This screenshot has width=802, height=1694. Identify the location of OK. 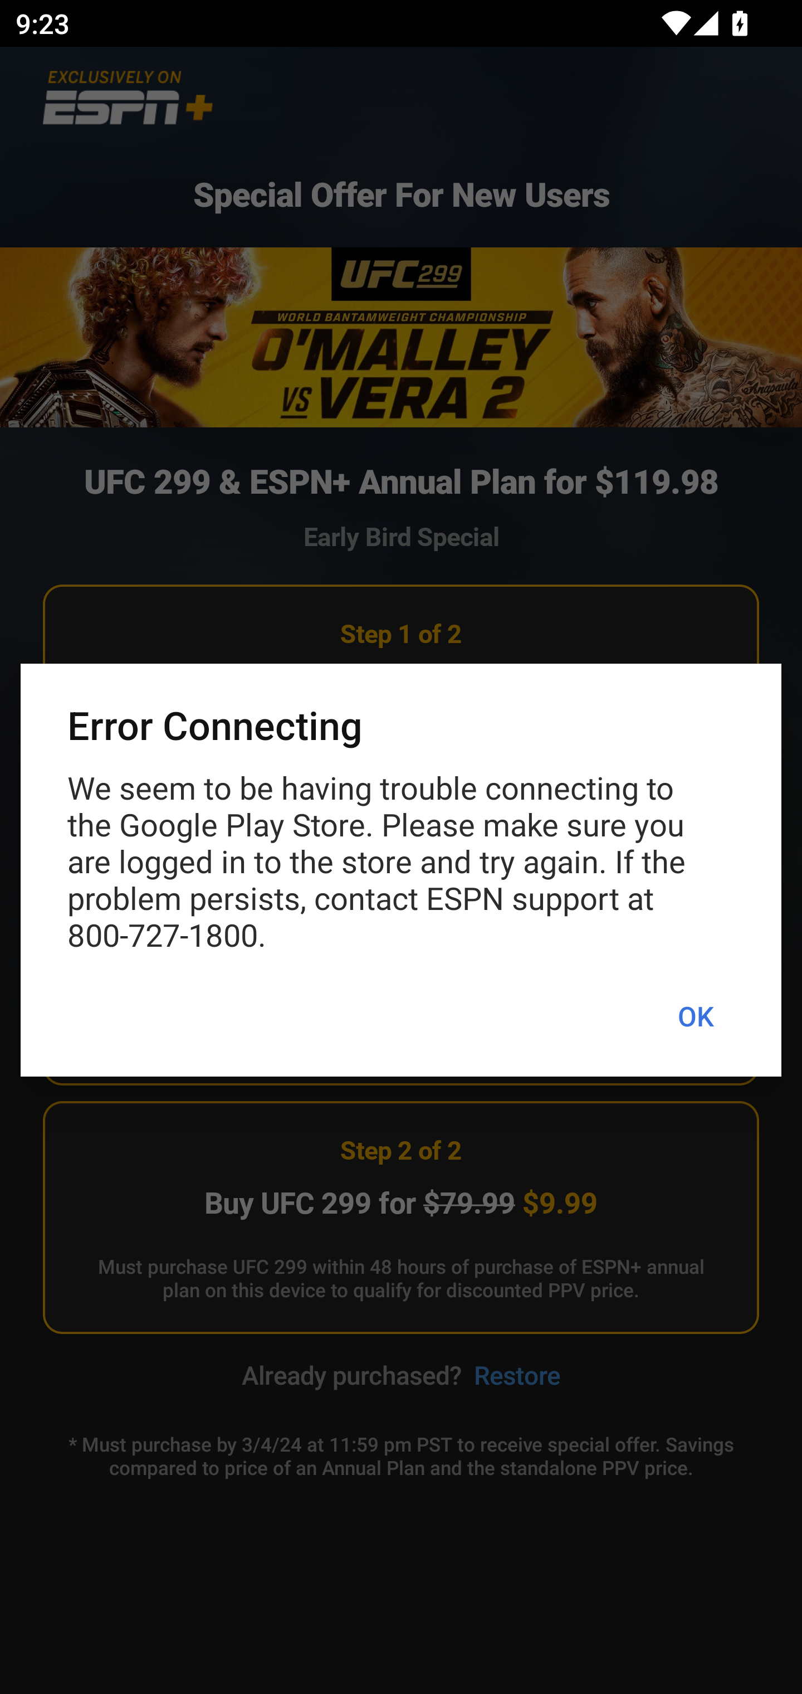
(695, 1016).